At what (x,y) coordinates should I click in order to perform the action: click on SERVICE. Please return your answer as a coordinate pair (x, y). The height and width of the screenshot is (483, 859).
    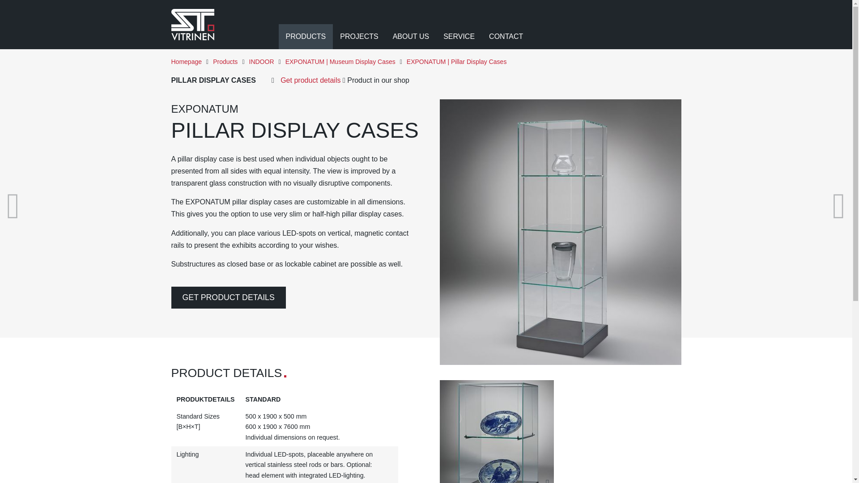
    Looking at the image, I should click on (459, 37).